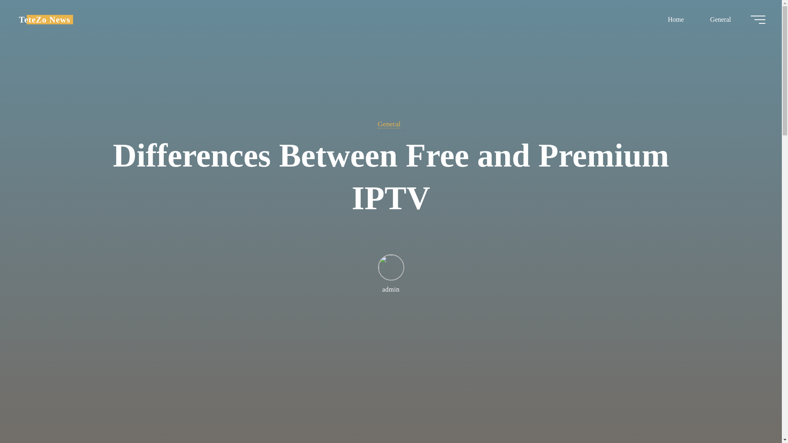 The width and height of the screenshot is (788, 443). Describe the element at coordinates (390, 273) in the screenshot. I see `View all posts by admin` at that location.